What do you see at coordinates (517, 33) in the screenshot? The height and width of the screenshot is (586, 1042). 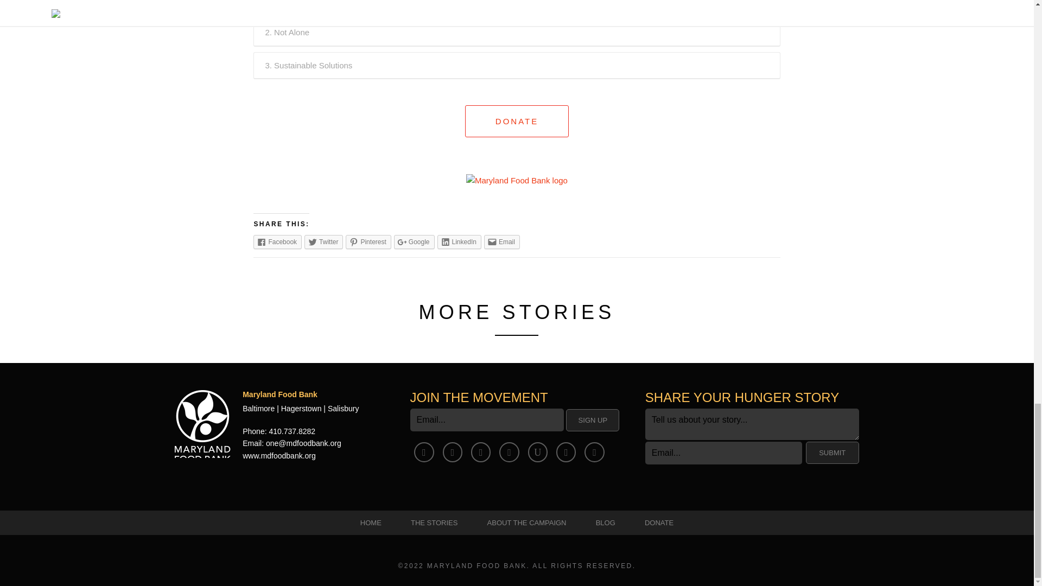 I see `2. Not Alone` at bounding box center [517, 33].